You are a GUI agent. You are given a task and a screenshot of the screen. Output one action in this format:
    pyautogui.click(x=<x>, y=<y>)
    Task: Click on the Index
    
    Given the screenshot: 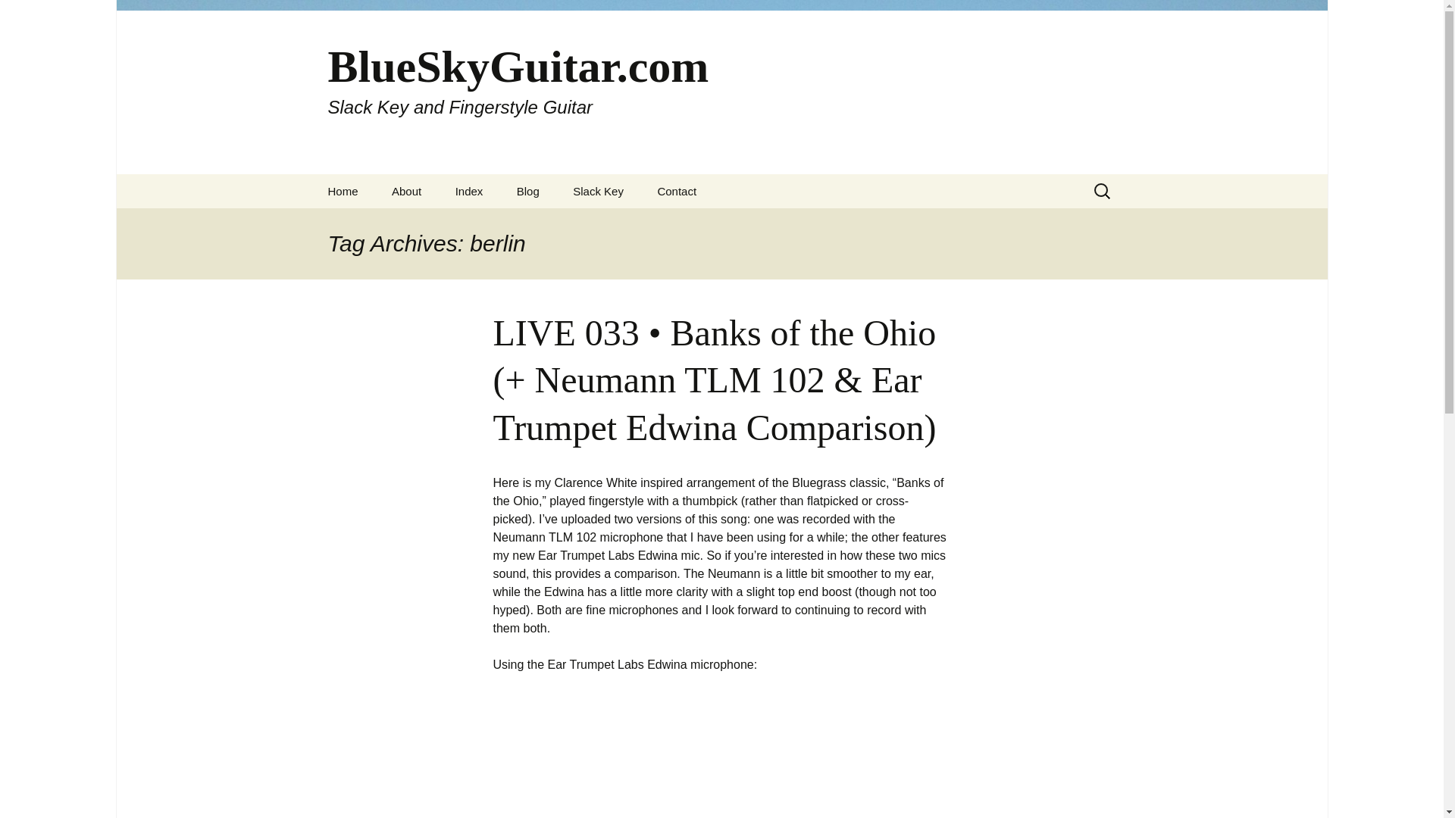 What is the action you would take?
    pyautogui.click(x=470, y=191)
    